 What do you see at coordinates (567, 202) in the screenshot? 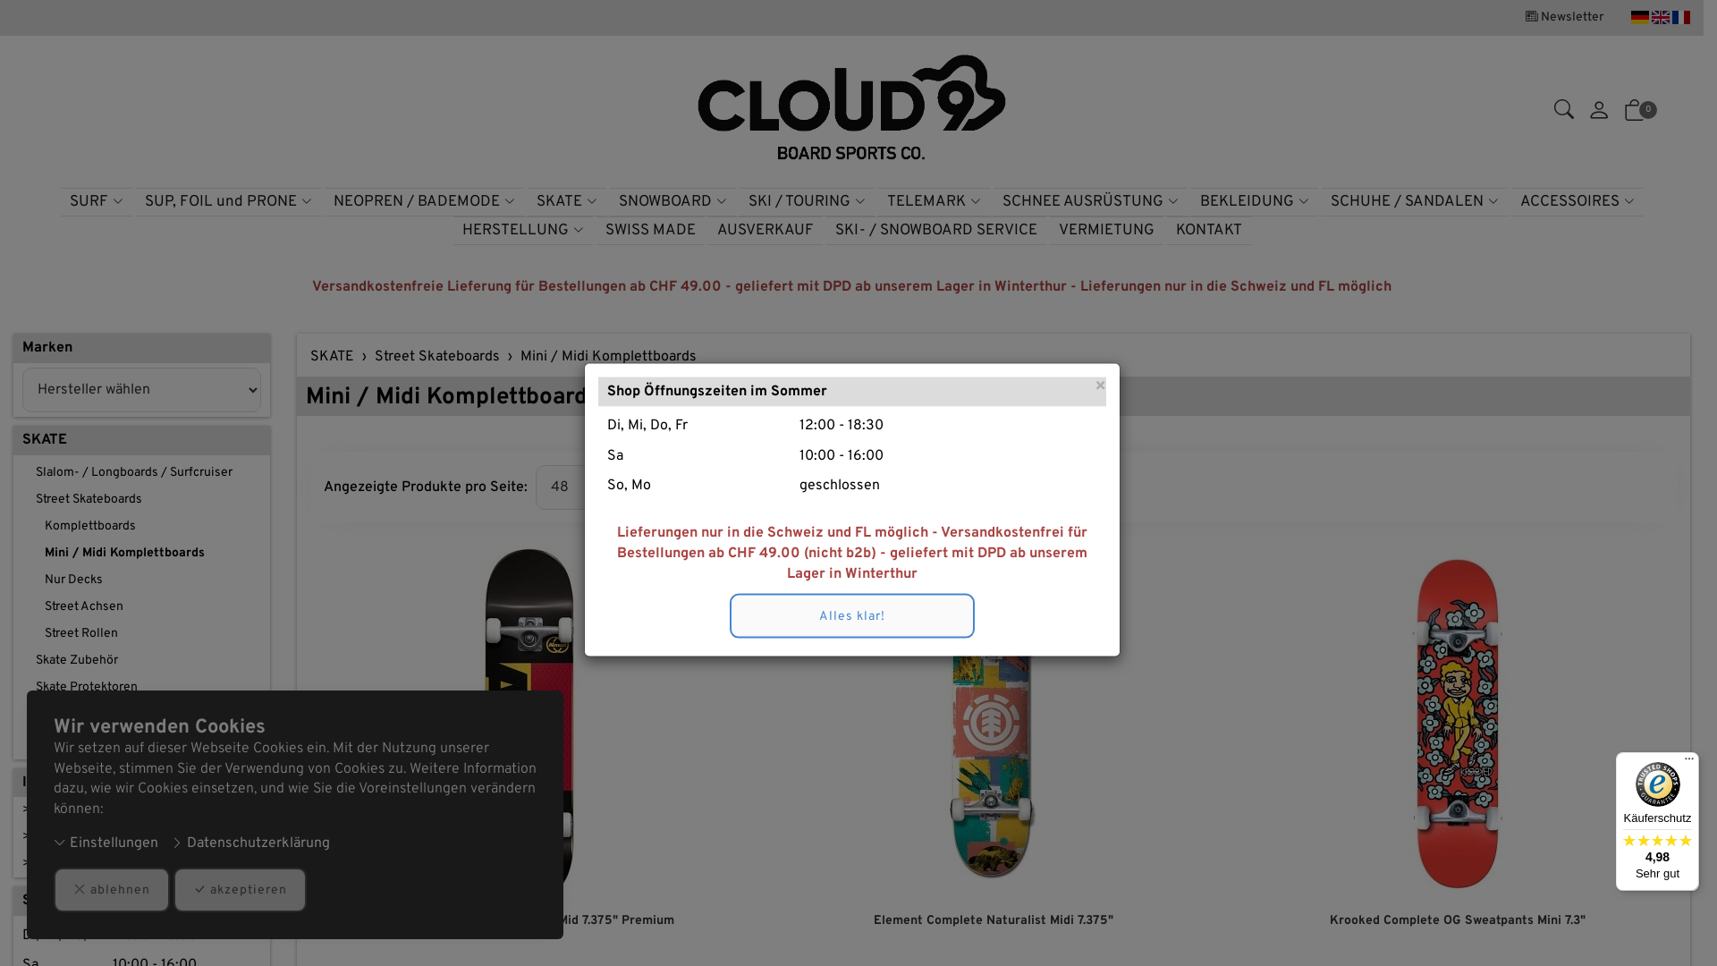
I see `SKATE` at bounding box center [567, 202].